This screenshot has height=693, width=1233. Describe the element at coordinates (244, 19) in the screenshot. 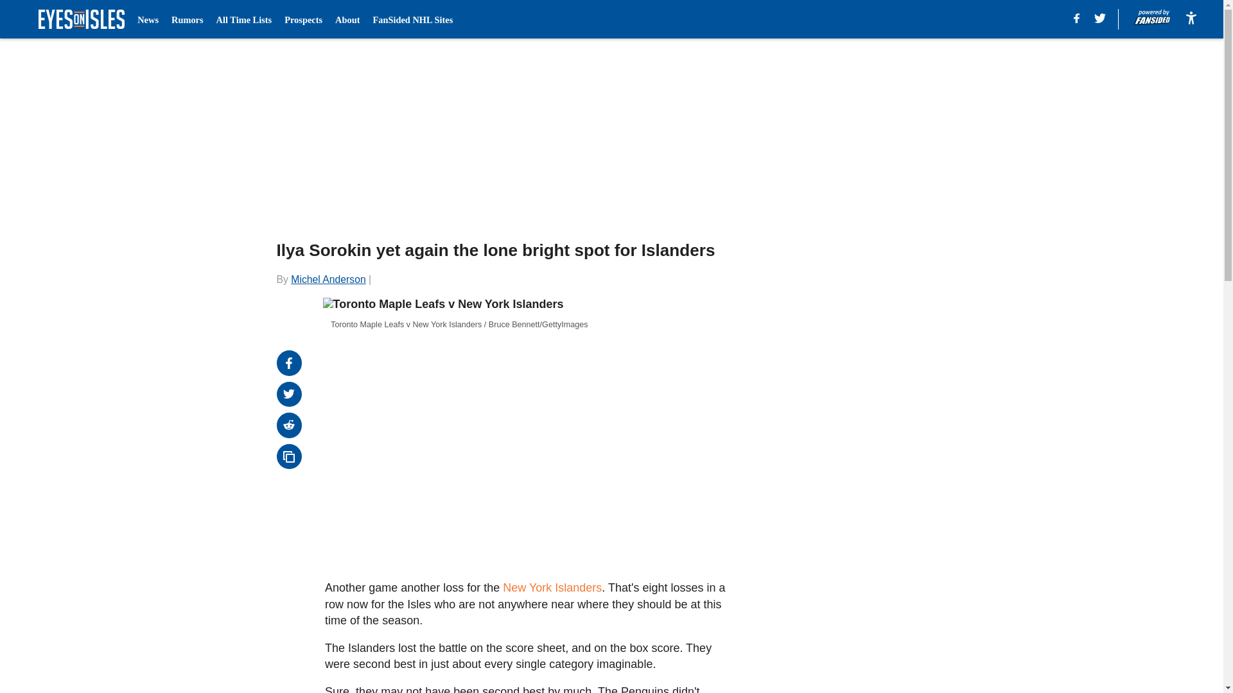

I see `All Time Lists` at that location.